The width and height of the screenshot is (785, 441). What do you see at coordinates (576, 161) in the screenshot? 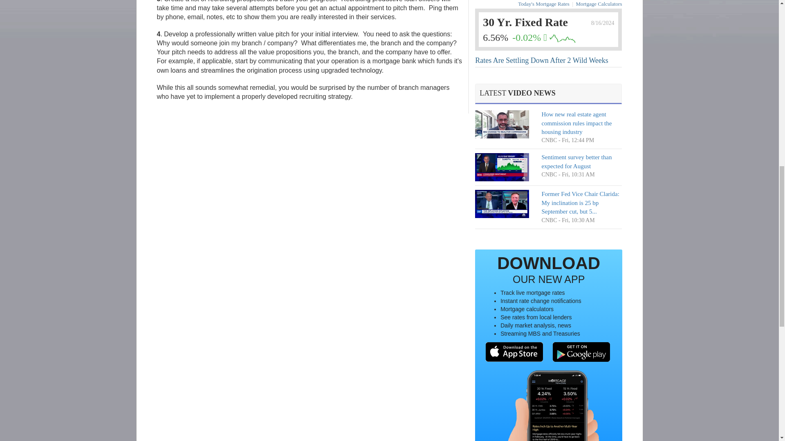
I see `Sentiment survey better than expected for August` at bounding box center [576, 161].